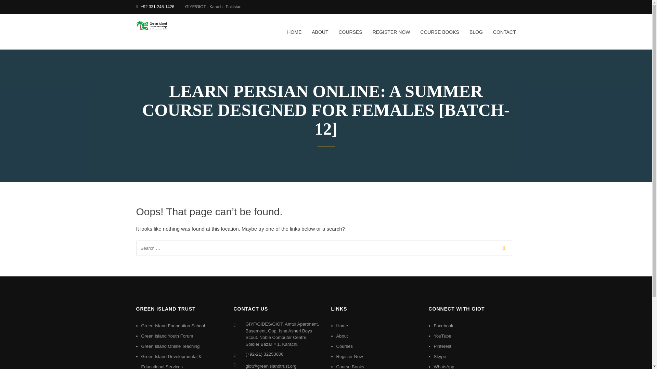 The width and height of the screenshot is (657, 369). Describe the element at coordinates (440, 36) in the screenshot. I see `COURSE BOOKS` at that location.